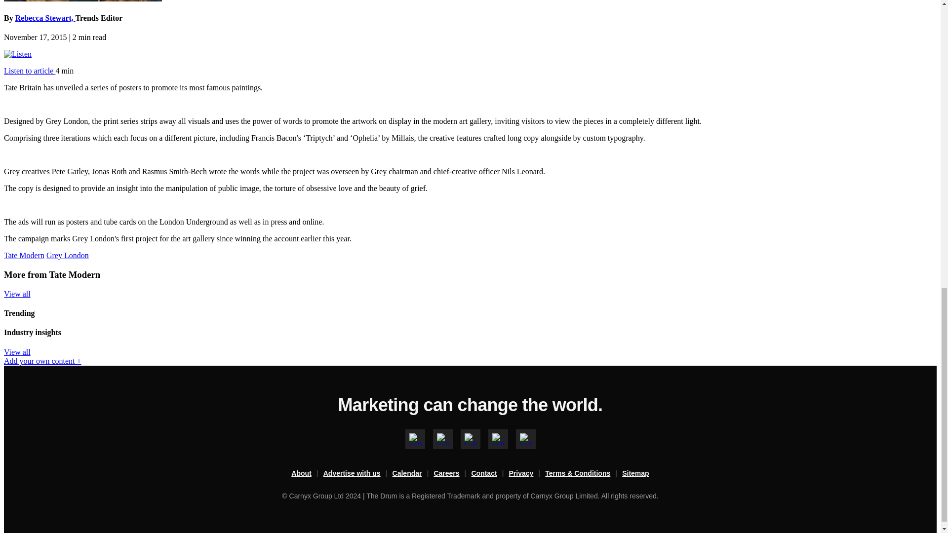  Describe the element at coordinates (307, 474) in the screenshot. I see `About` at that location.